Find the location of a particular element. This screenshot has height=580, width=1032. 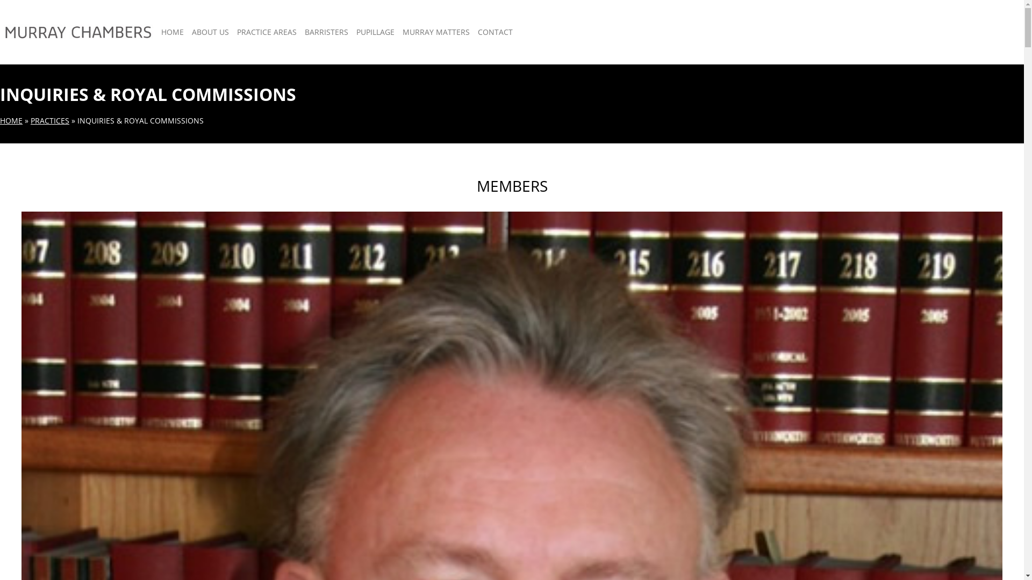

MURRAY CHAMBERS | BARRISTERS is located at coordinates (63, 83).